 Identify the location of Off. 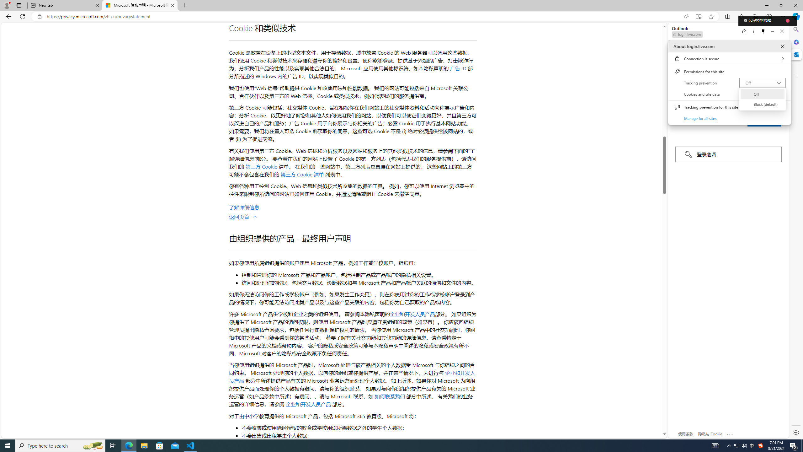
(730, 446).